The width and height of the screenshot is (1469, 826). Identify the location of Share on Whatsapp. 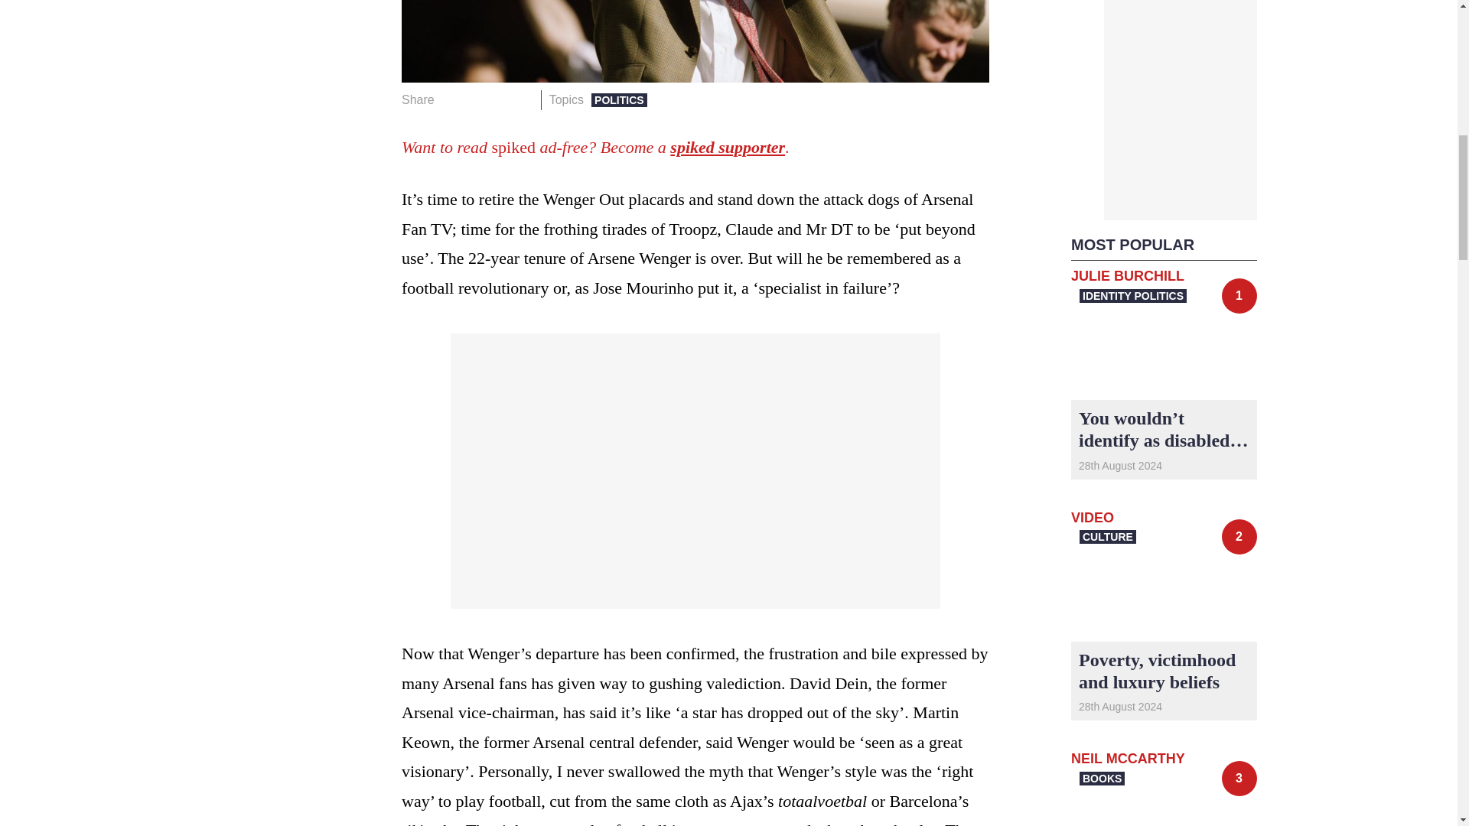
(499, 99).